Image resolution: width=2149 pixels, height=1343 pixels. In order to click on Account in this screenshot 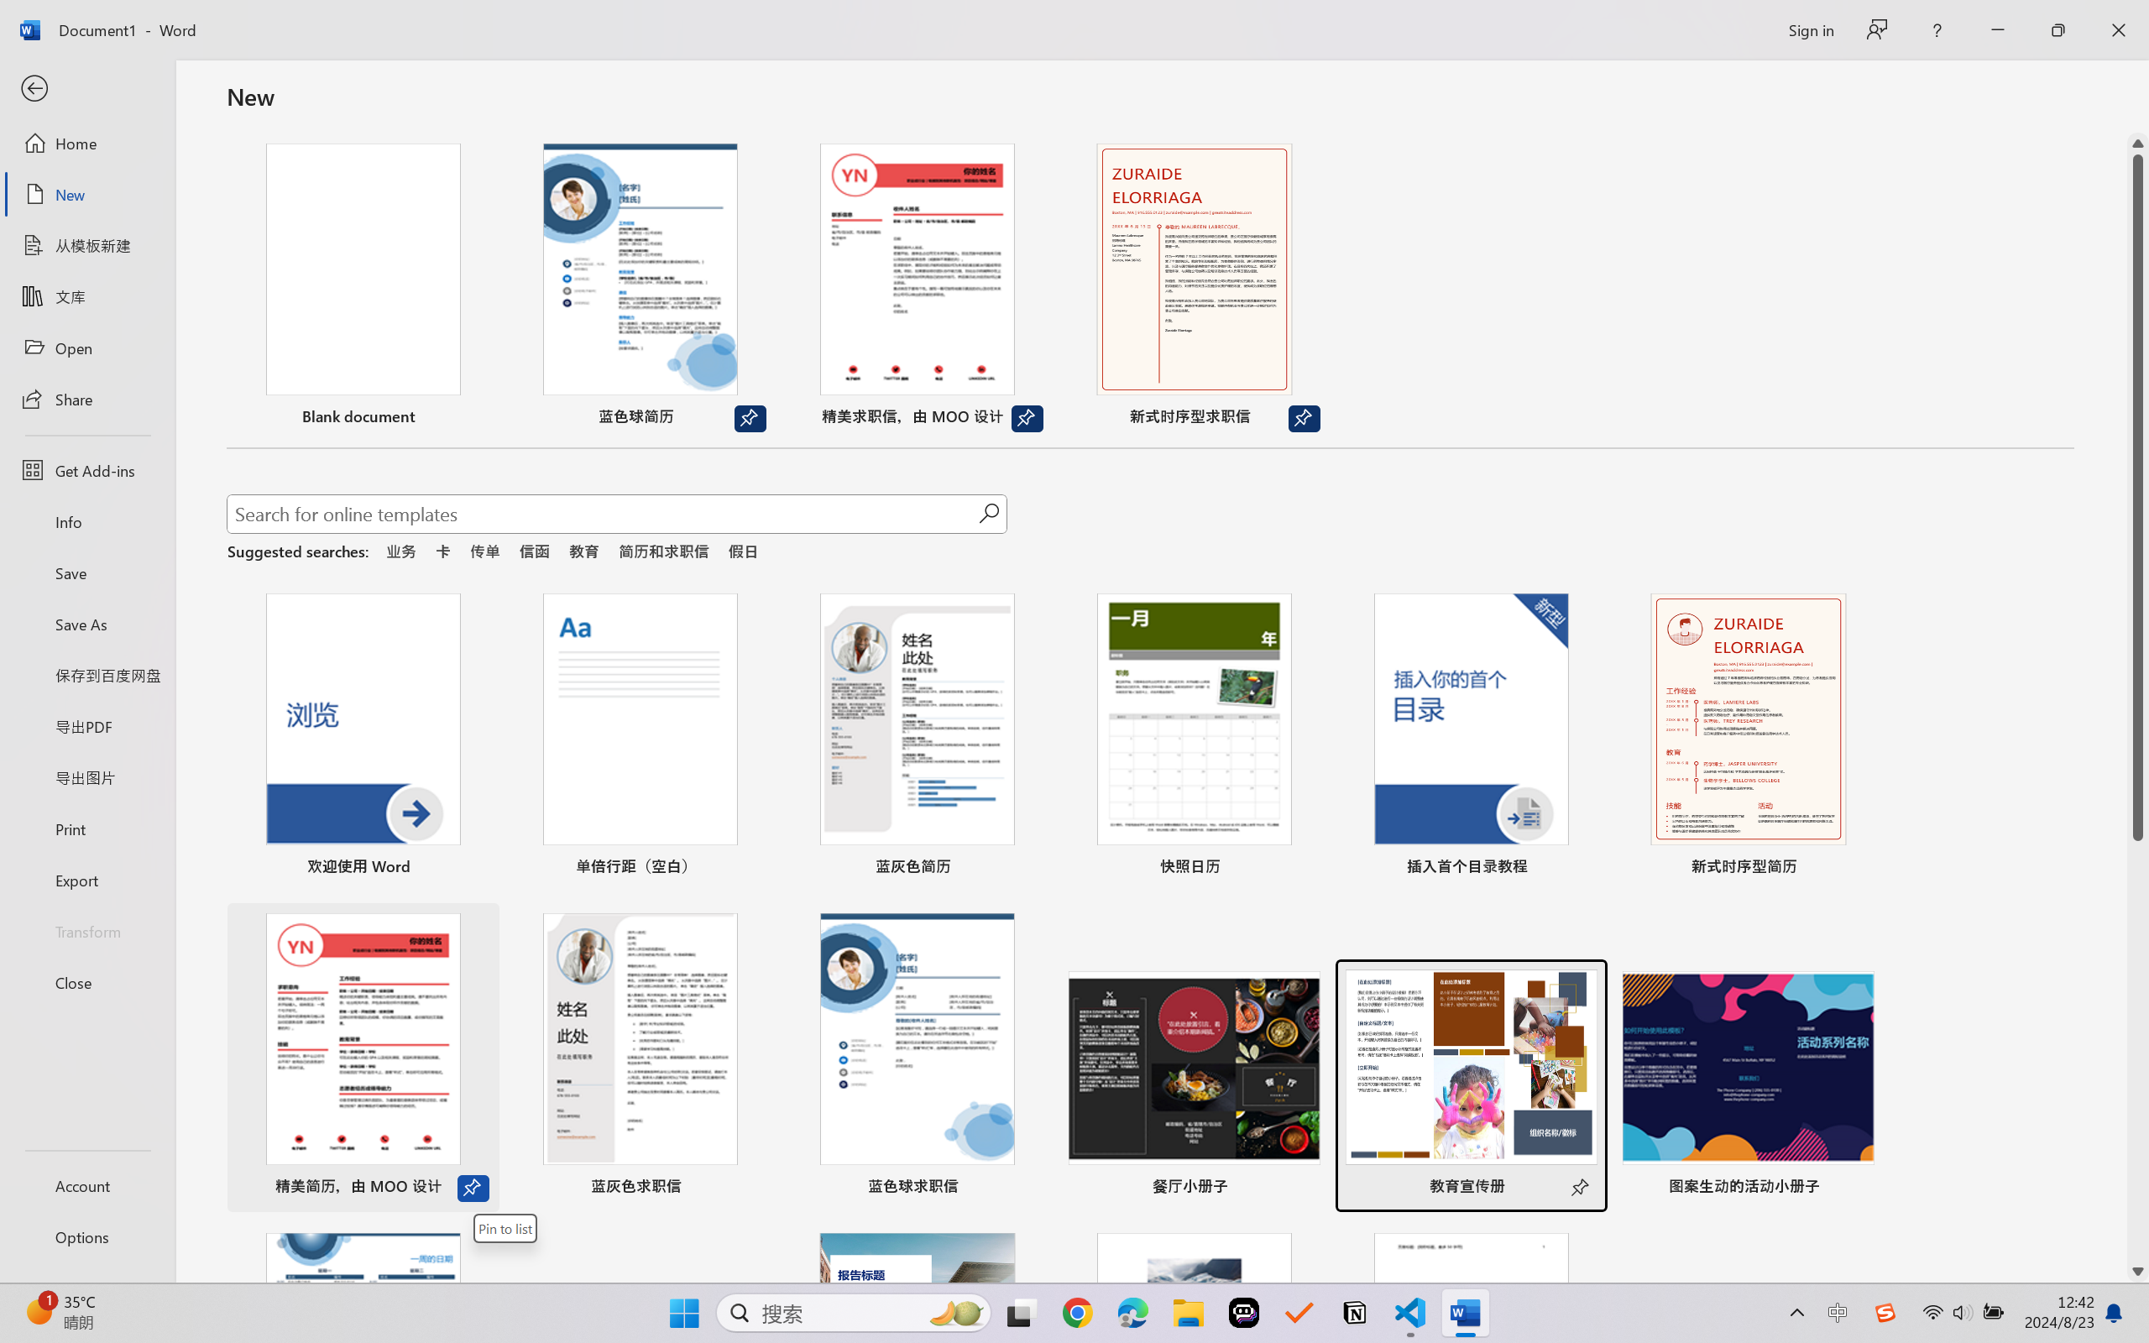, I will do `click(87, 1185)`.